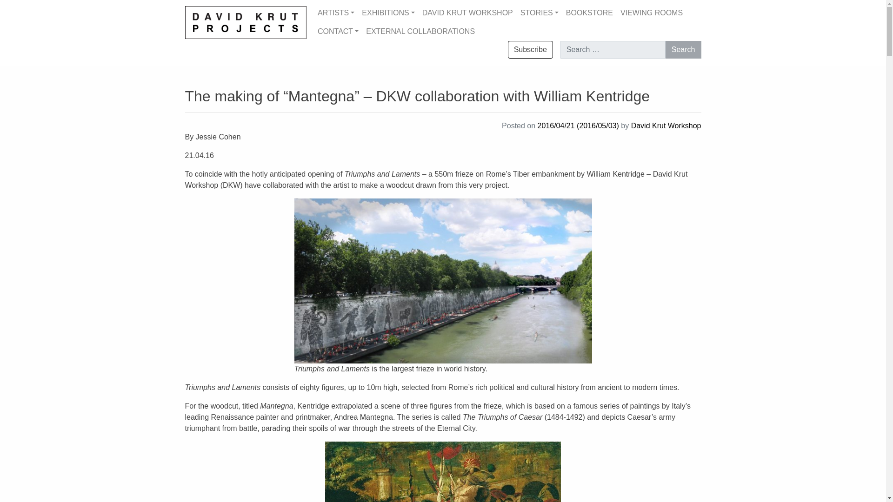 The height and width of the screenshot is (502, 893). I want to click on STORIES, so click(540, 13).